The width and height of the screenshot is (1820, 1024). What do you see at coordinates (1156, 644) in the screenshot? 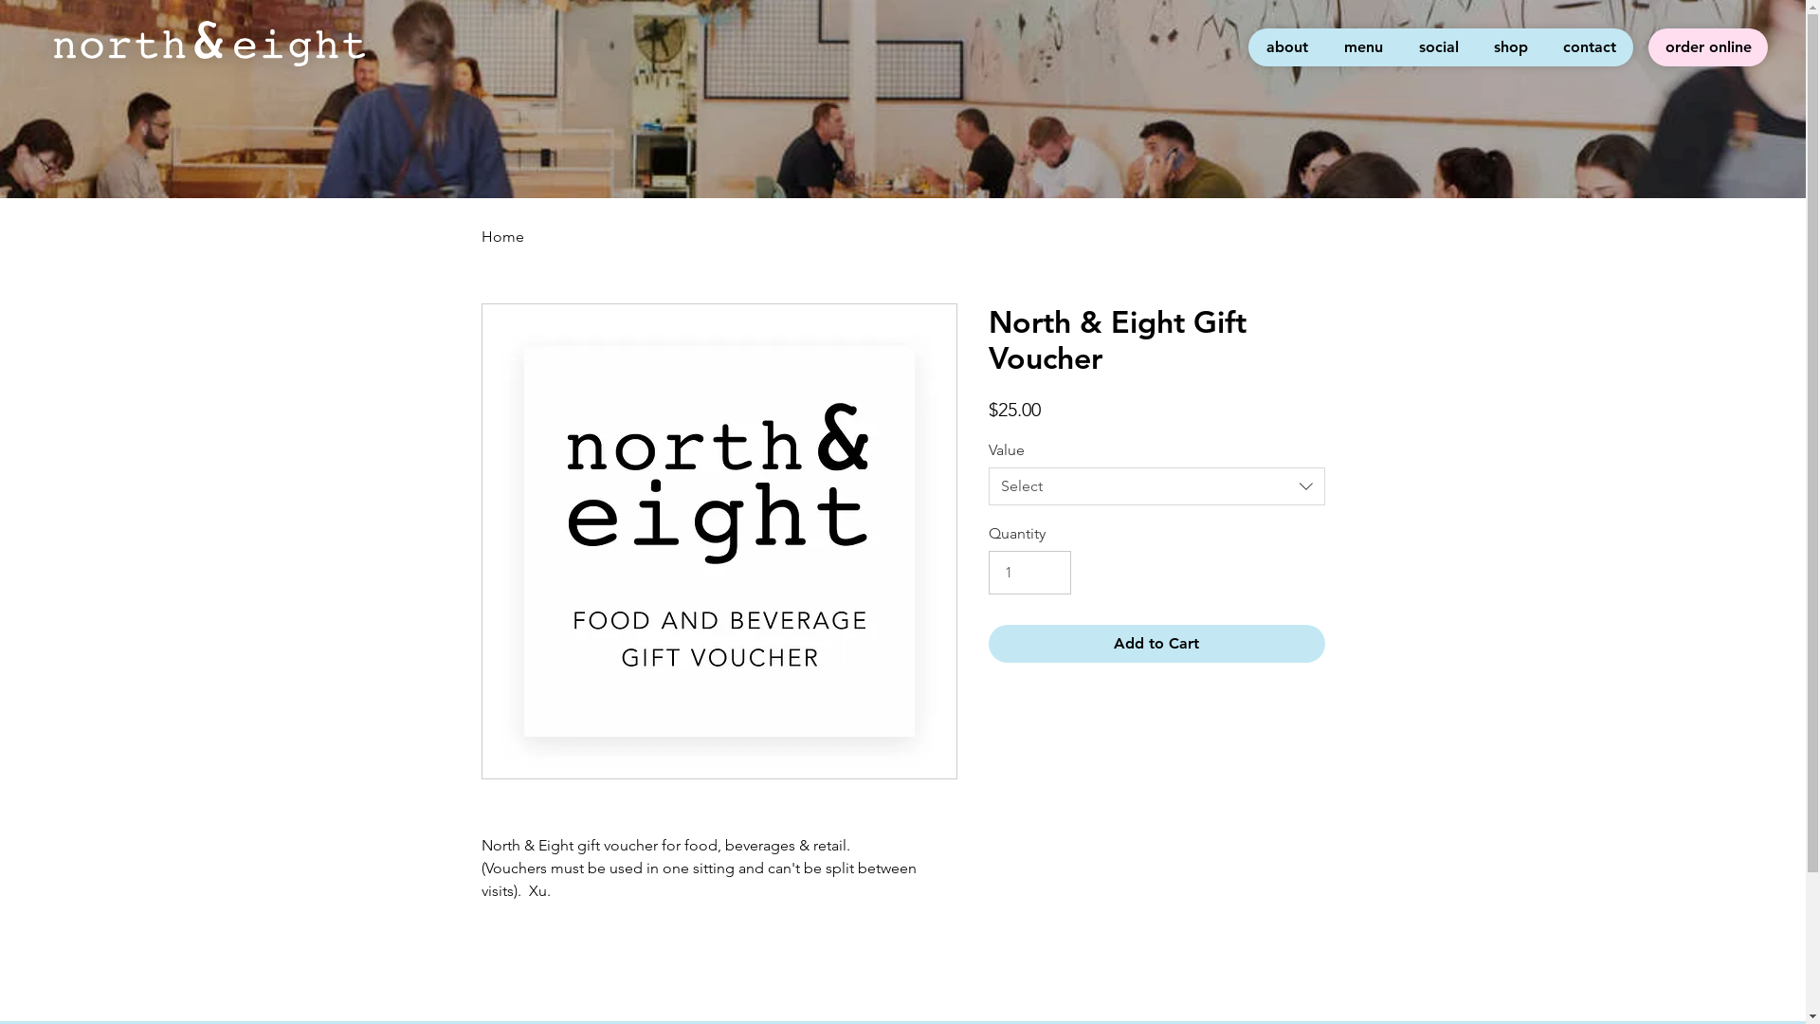
I see `Add to Cart` at bounding box center [1156, 644].